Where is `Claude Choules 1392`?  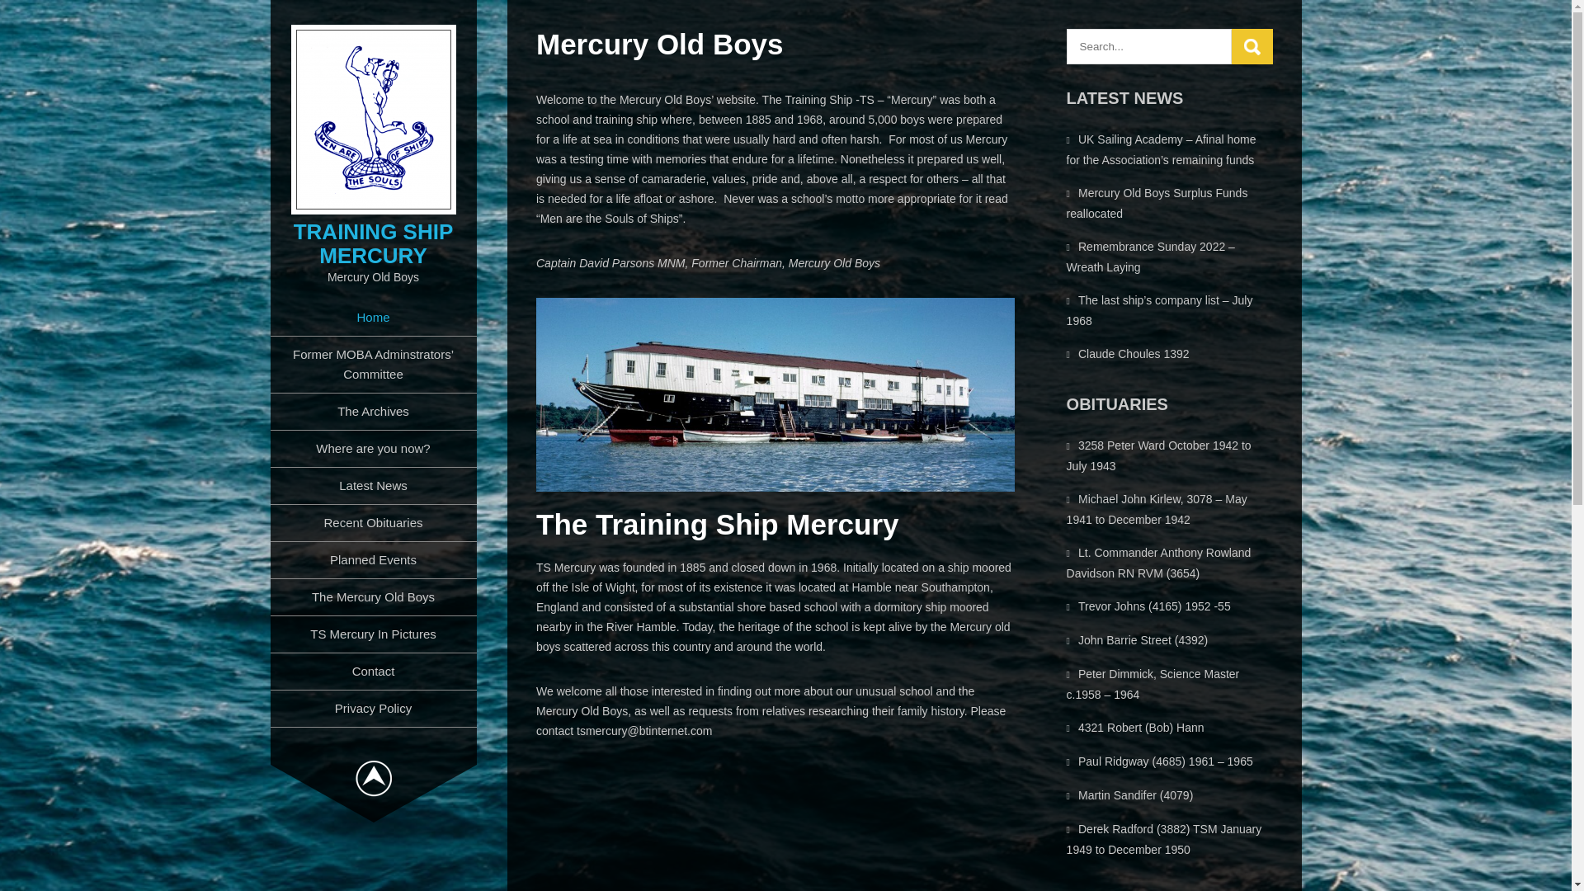 Claude Choules 1392 is located at coordinates (1134, 354).